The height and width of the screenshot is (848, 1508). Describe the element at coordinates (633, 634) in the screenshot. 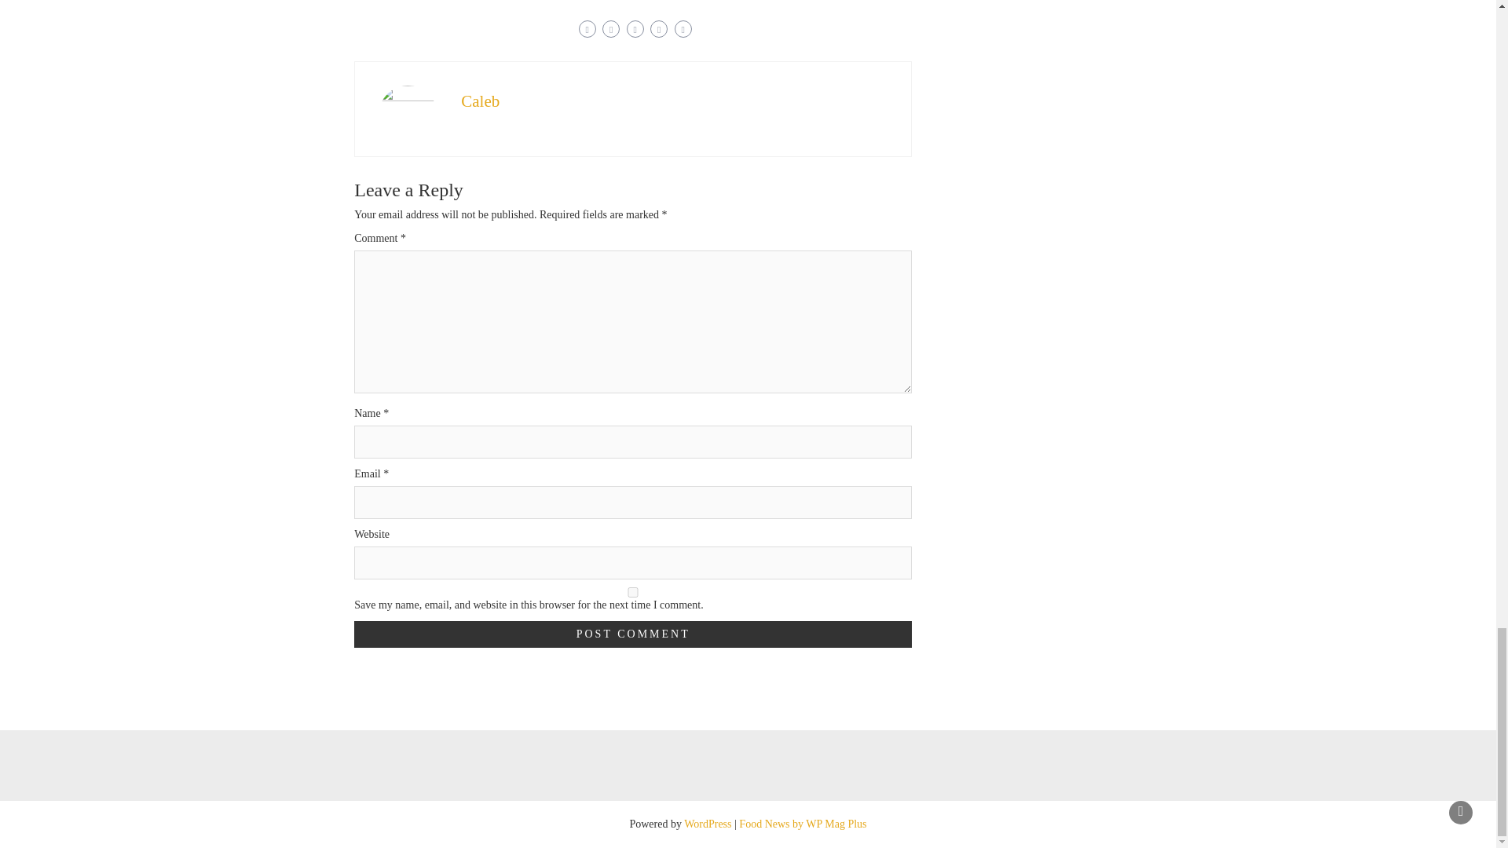

I see `Post Comment` at that location.